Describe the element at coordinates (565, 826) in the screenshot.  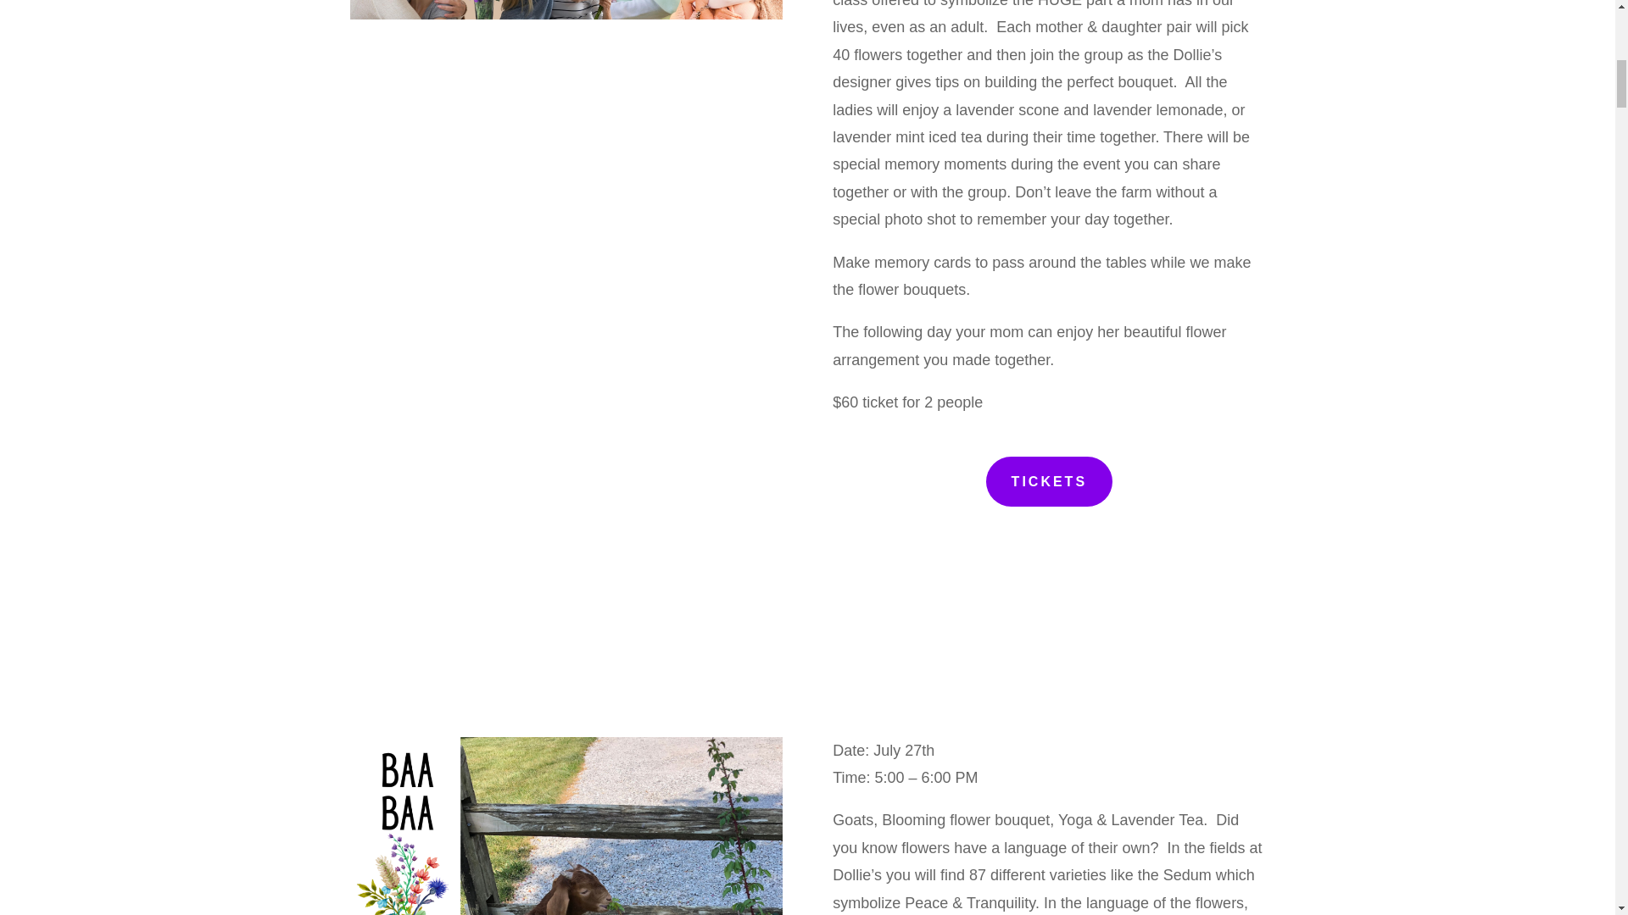
I see `Baa Baa Blooms` at that location.